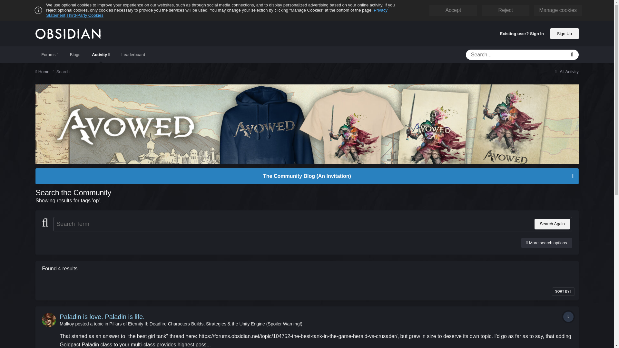 The image size is (619, 348). I want to click on Topic, so click(568, 316).